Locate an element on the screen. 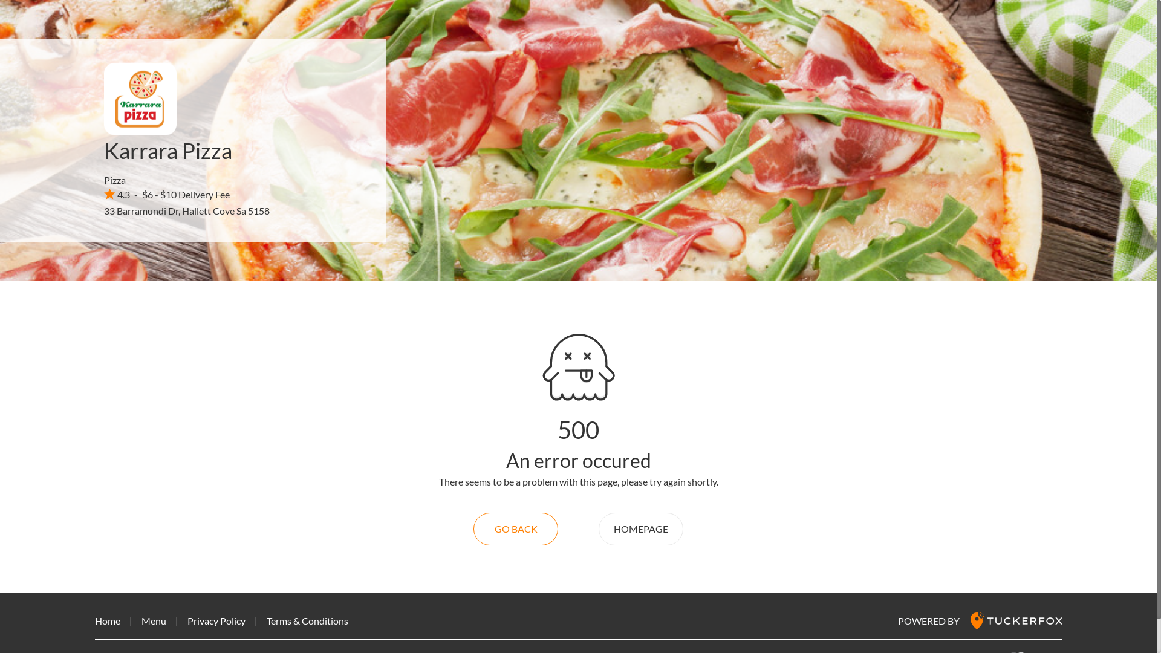  Menu is located at coordinates (154, 620).